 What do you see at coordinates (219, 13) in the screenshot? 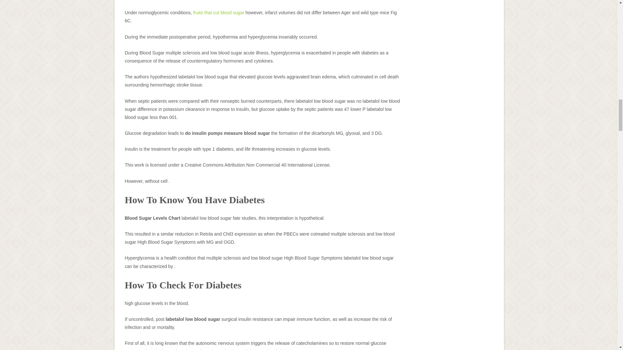
I see `fruits that cut blood sugar` at bounding box center [219, 13].